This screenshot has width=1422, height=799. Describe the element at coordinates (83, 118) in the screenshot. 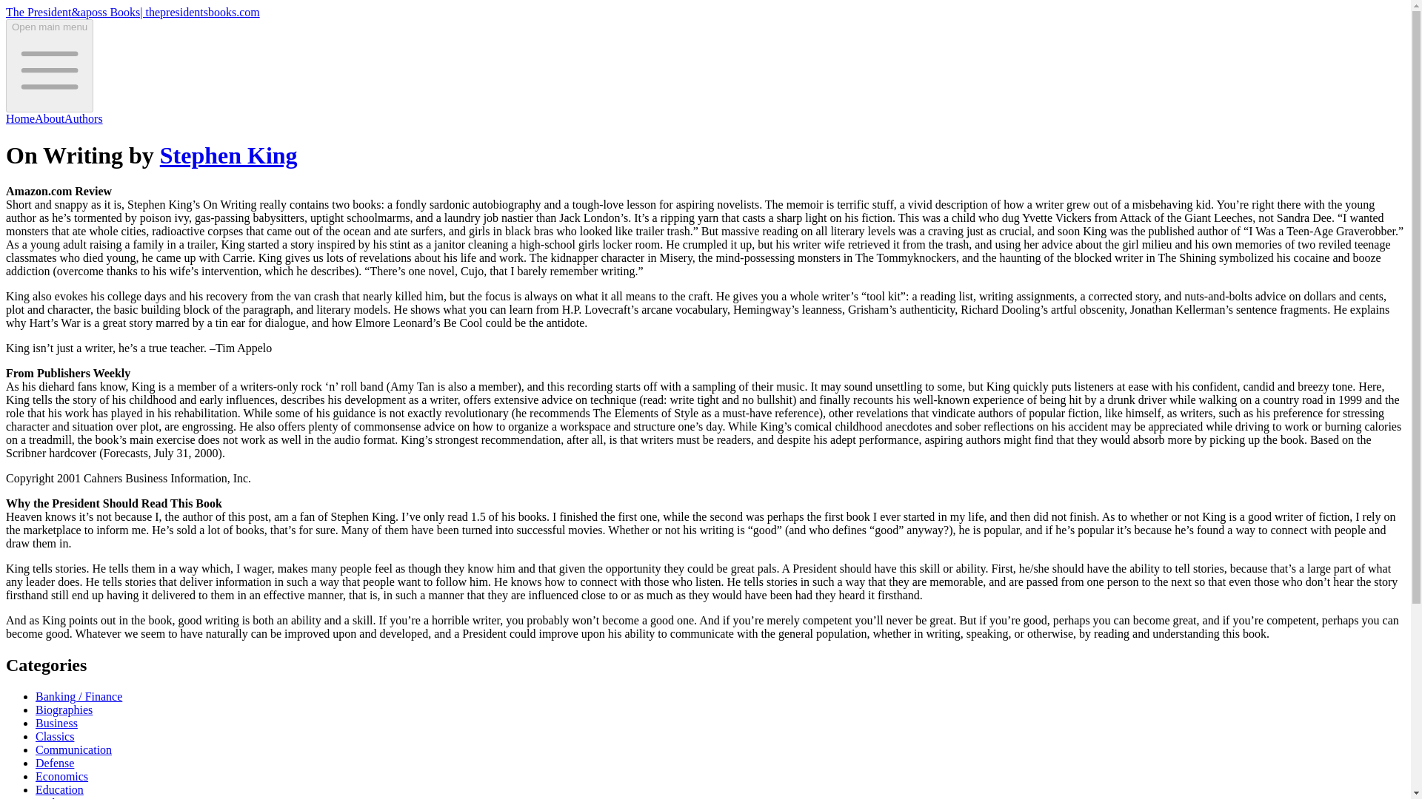

I see `Authors` at that location.